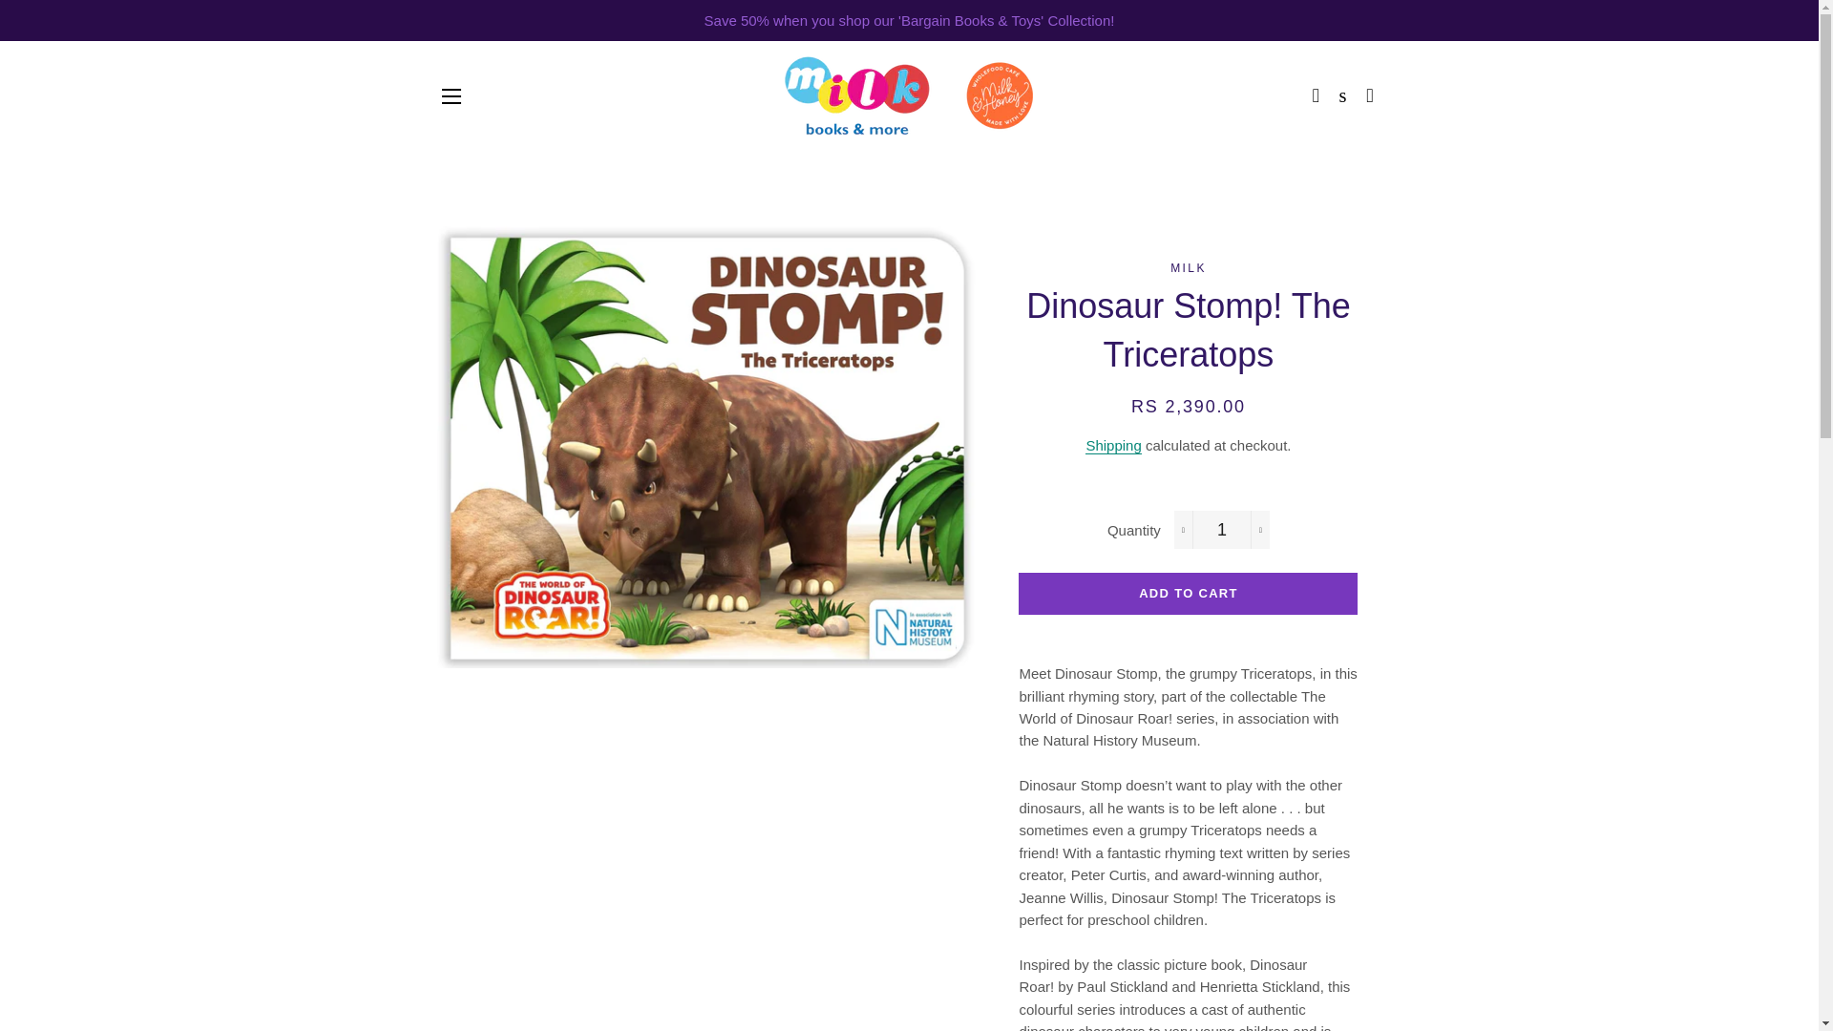 This screenshot has height=1031, width=1833. I want to click on SITE NAVIGATION, so click(451, 95).